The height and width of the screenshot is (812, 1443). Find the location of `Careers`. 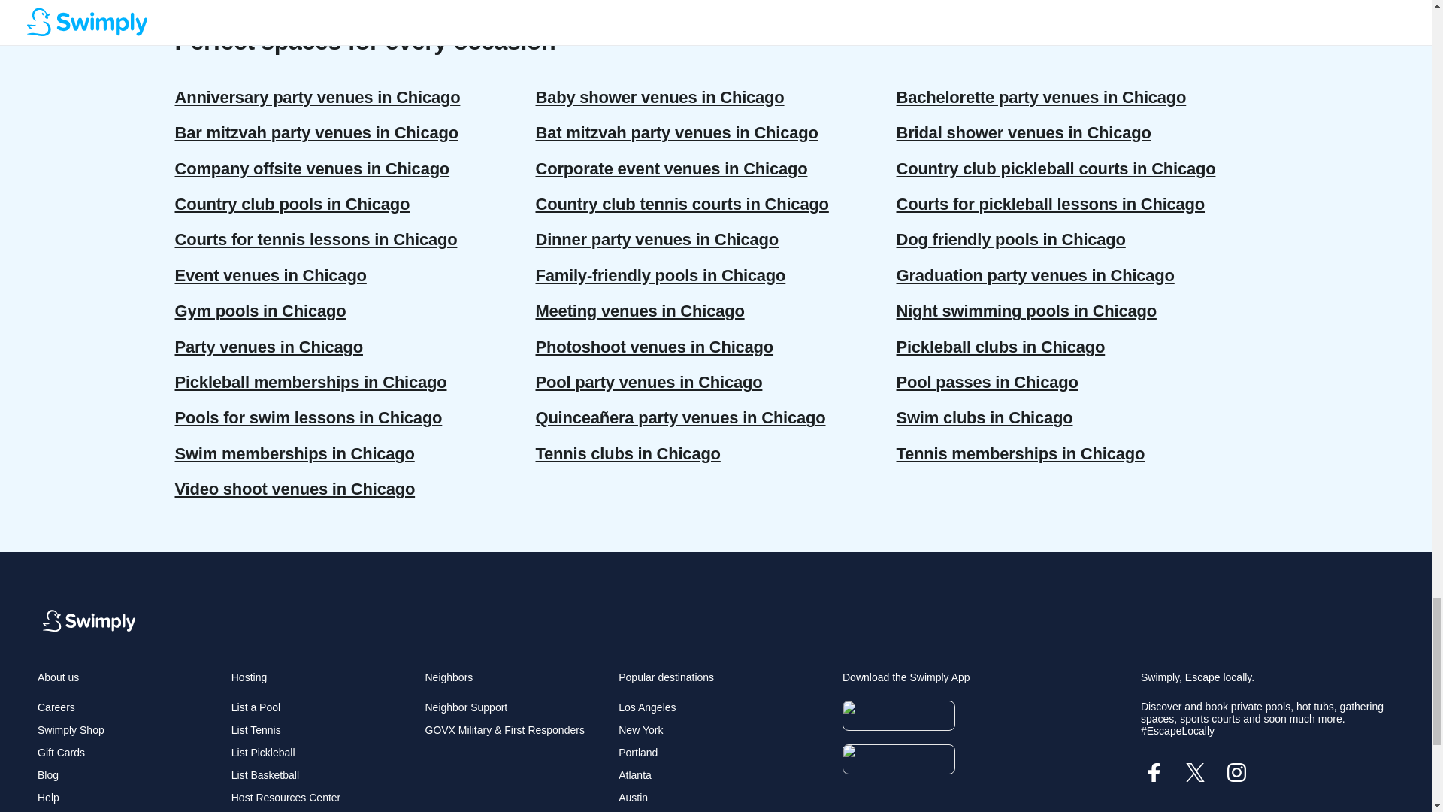

Careers is located at coordinates (56, 707).